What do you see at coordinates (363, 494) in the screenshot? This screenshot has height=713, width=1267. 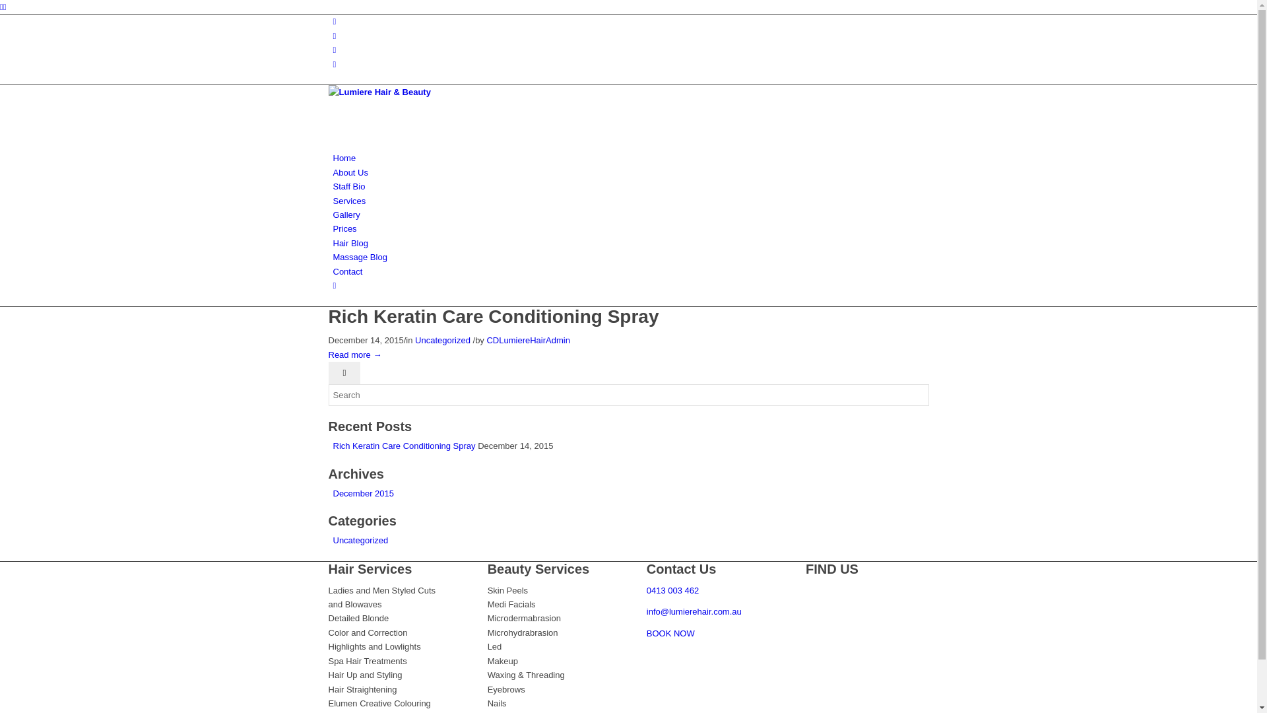 I see `December 2015` at bounding box center [363, 494].